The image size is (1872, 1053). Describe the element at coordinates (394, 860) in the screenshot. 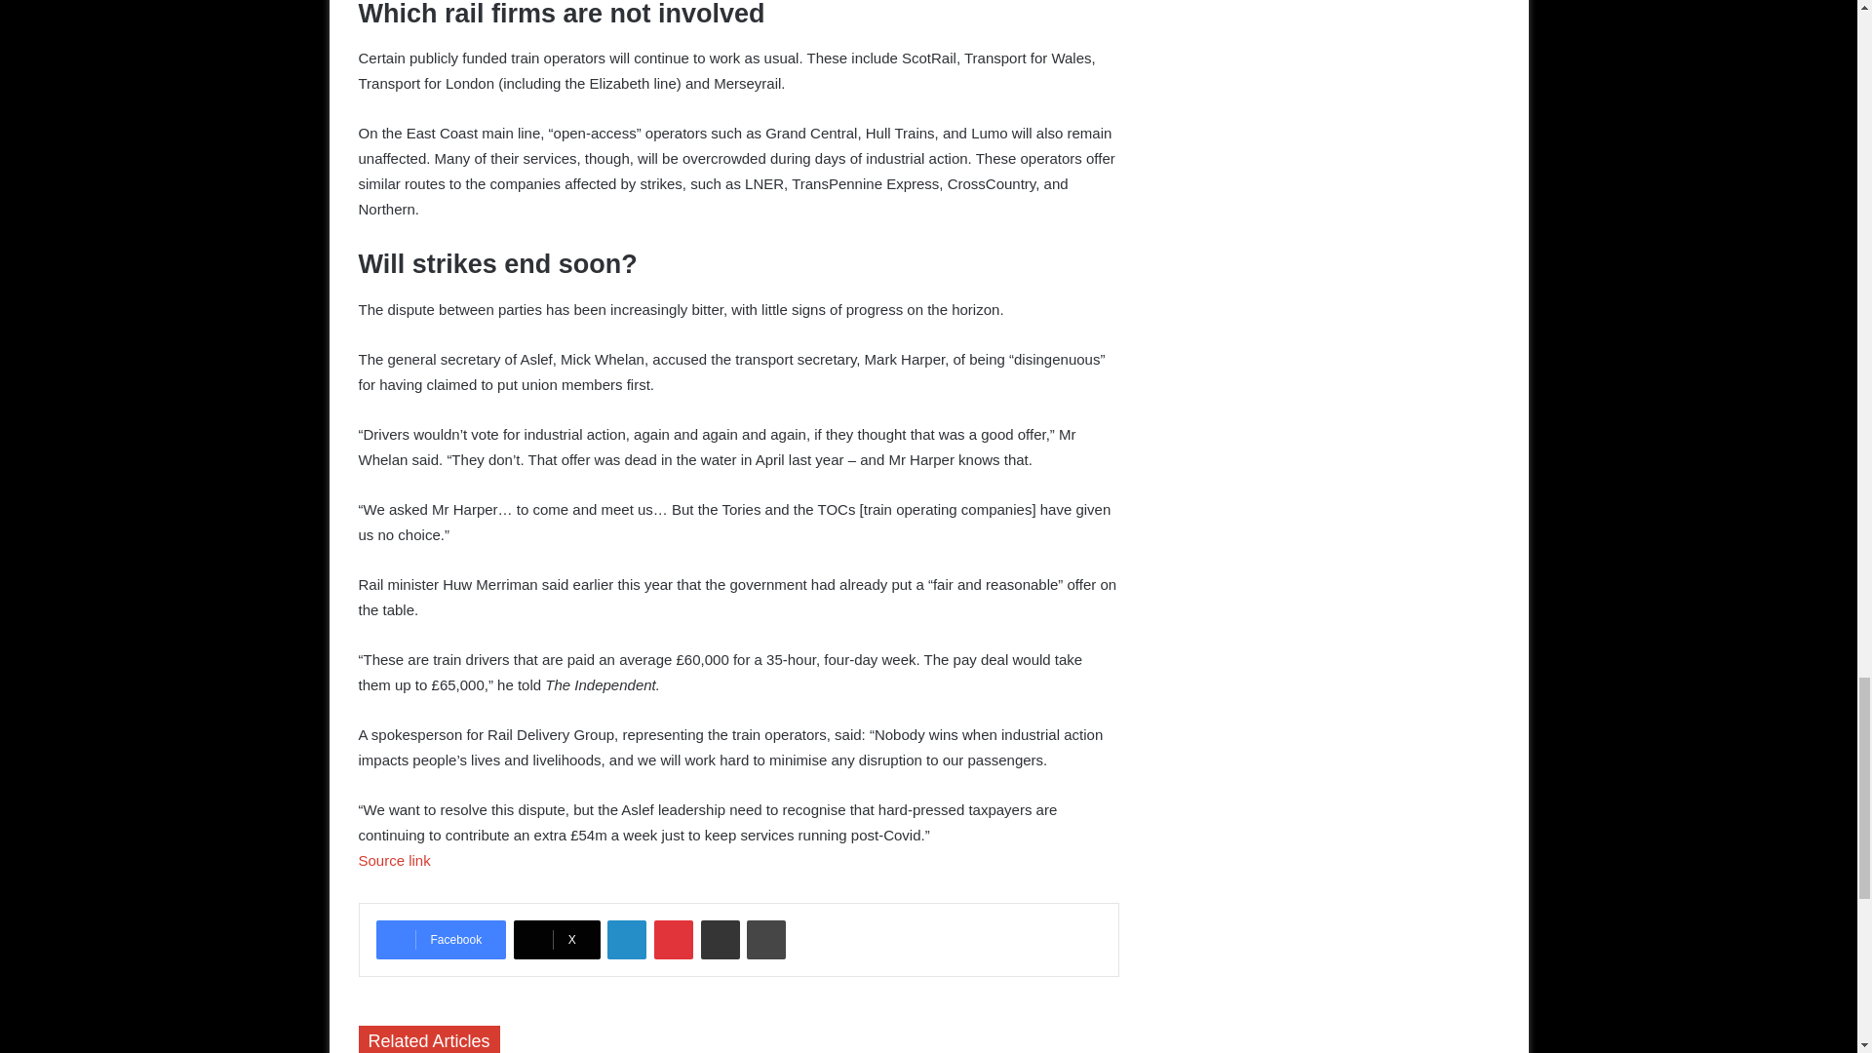

I see `Source link` at that location.